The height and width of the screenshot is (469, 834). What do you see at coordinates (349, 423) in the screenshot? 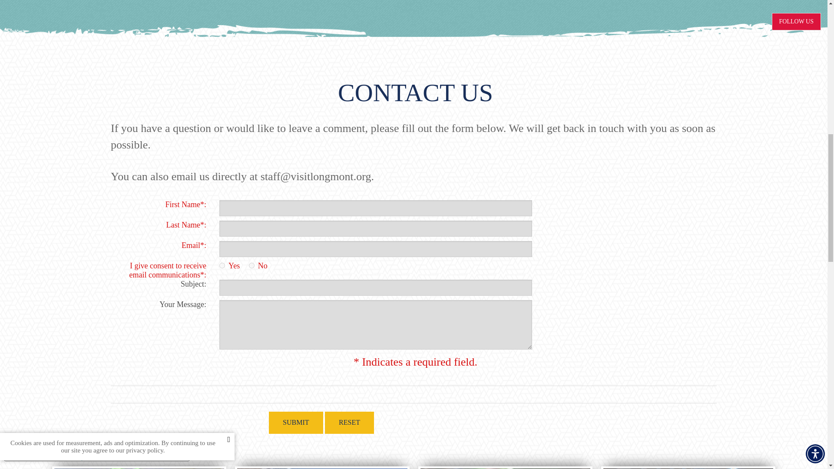
I see `Reset` at bounding box center [349, 423].